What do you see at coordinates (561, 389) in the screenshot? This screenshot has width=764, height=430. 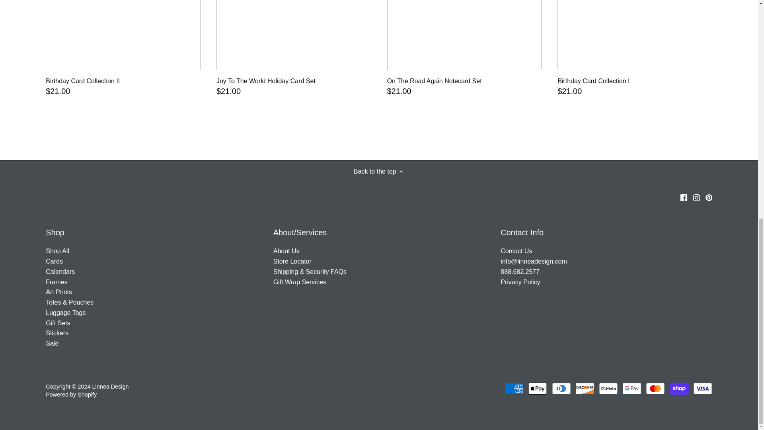 I see `Diners Club` at bounding box center [561, 389].